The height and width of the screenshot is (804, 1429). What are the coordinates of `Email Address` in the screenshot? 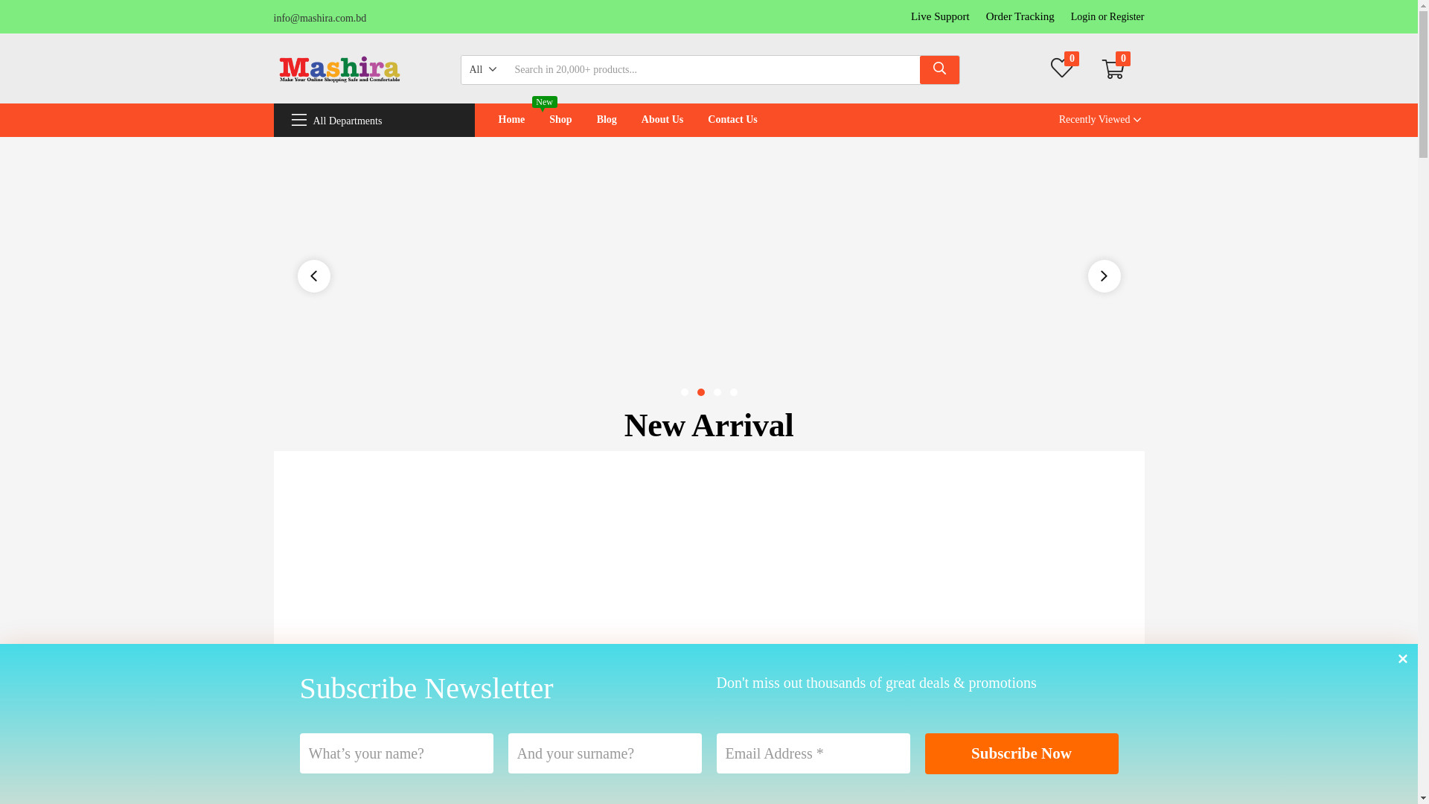 It's located at (813, 753).